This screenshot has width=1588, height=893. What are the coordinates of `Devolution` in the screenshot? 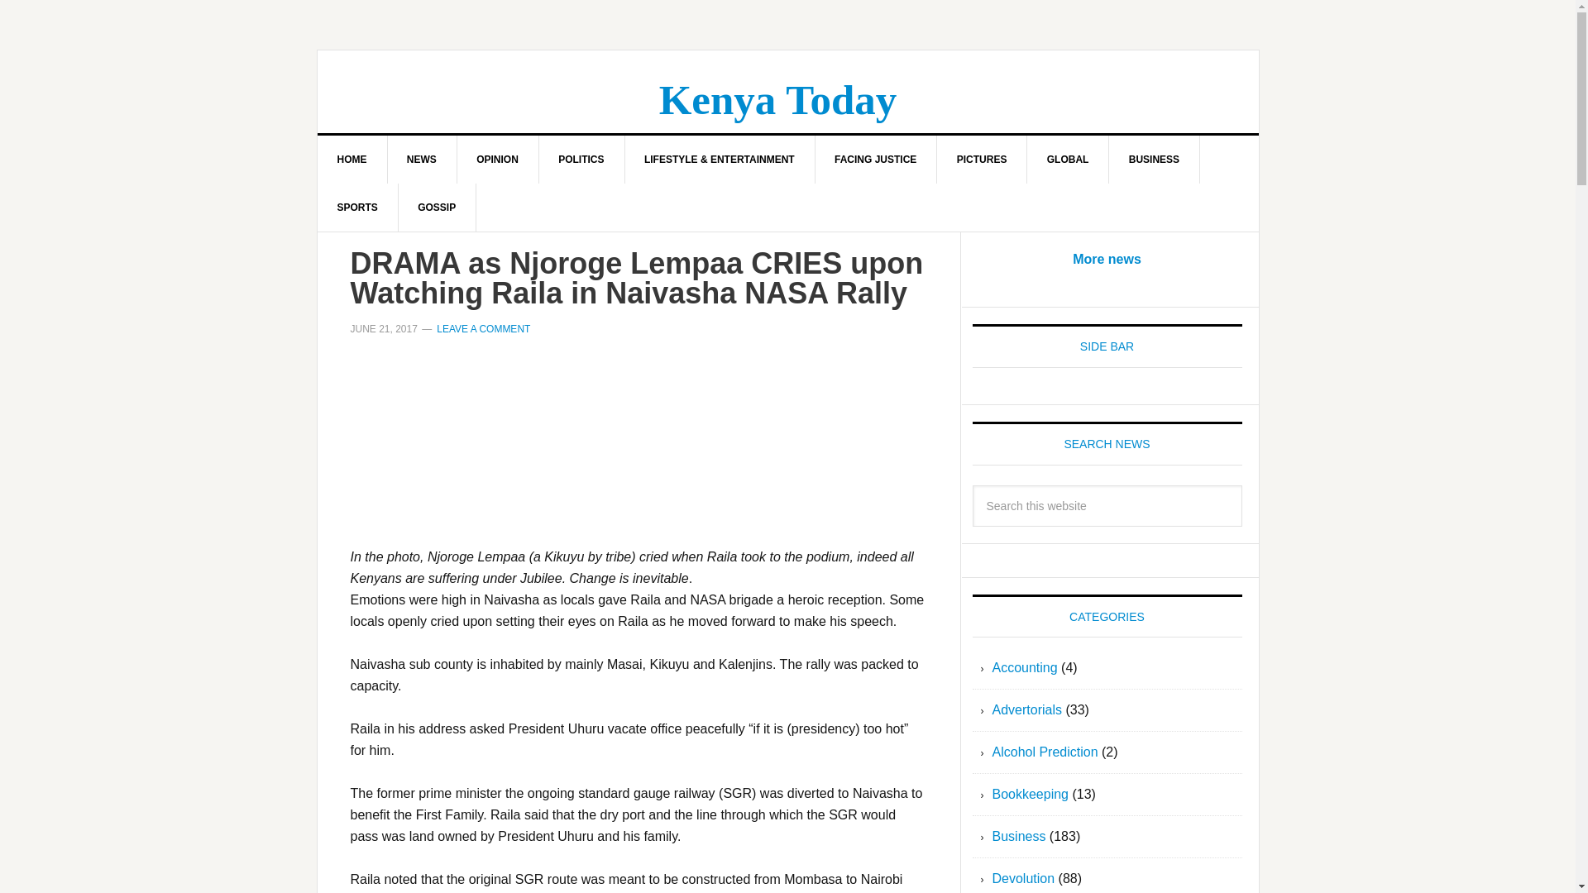 It's located at (1024, 878).